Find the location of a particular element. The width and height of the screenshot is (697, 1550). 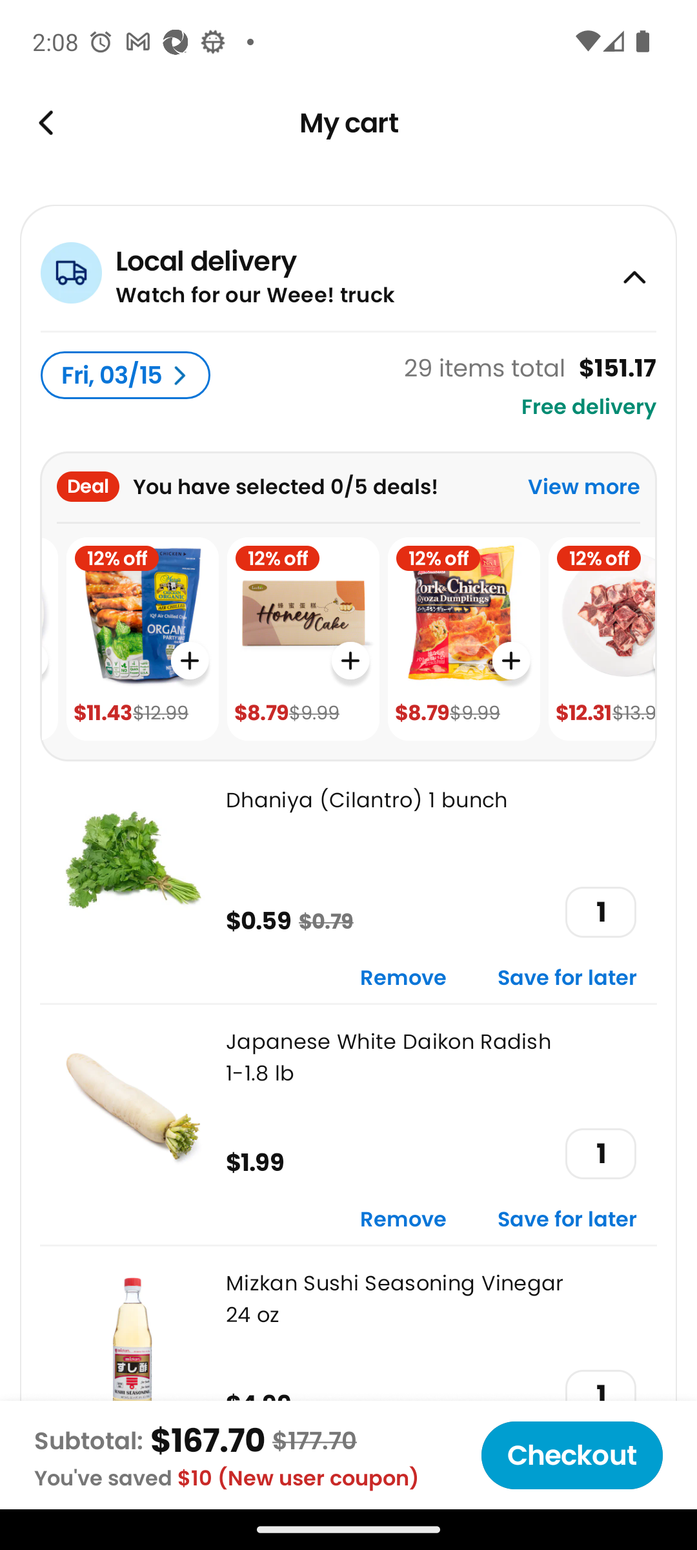

Local delivery Watch for our Weee! truck is located at coordinates (348, 267).